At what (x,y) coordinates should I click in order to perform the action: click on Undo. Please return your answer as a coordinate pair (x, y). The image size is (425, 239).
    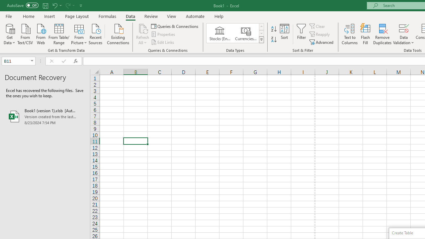
    Looking at the image, I should click on (54, 5).